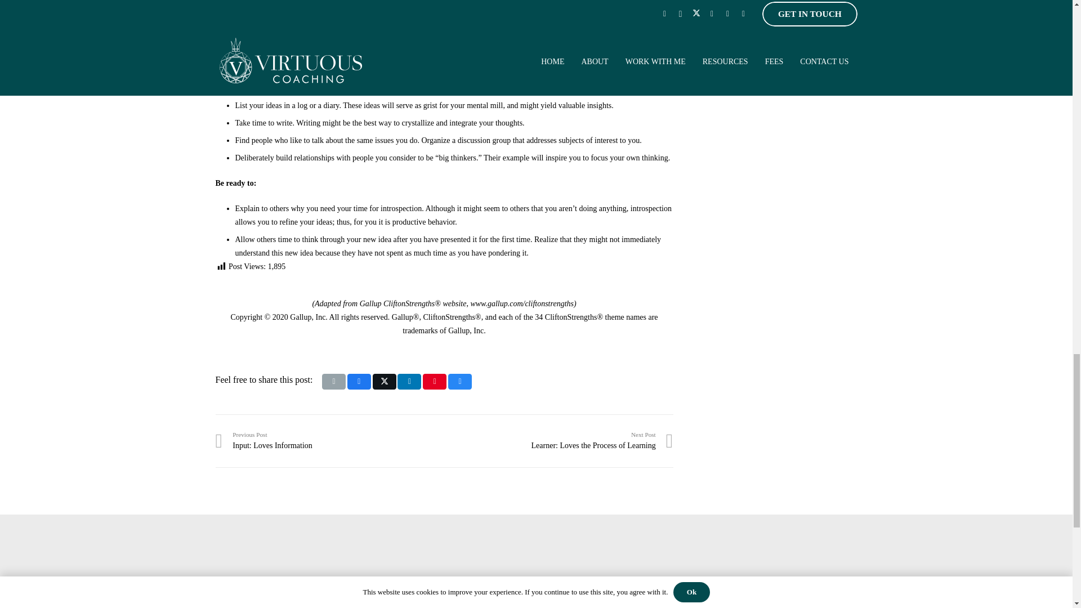 The height and width of the screenshot is (608, 1081). What do you see at coordinates (359, 382) in the screenshot?
I see `Input: Loves Information` at bounding box center [359, 382].